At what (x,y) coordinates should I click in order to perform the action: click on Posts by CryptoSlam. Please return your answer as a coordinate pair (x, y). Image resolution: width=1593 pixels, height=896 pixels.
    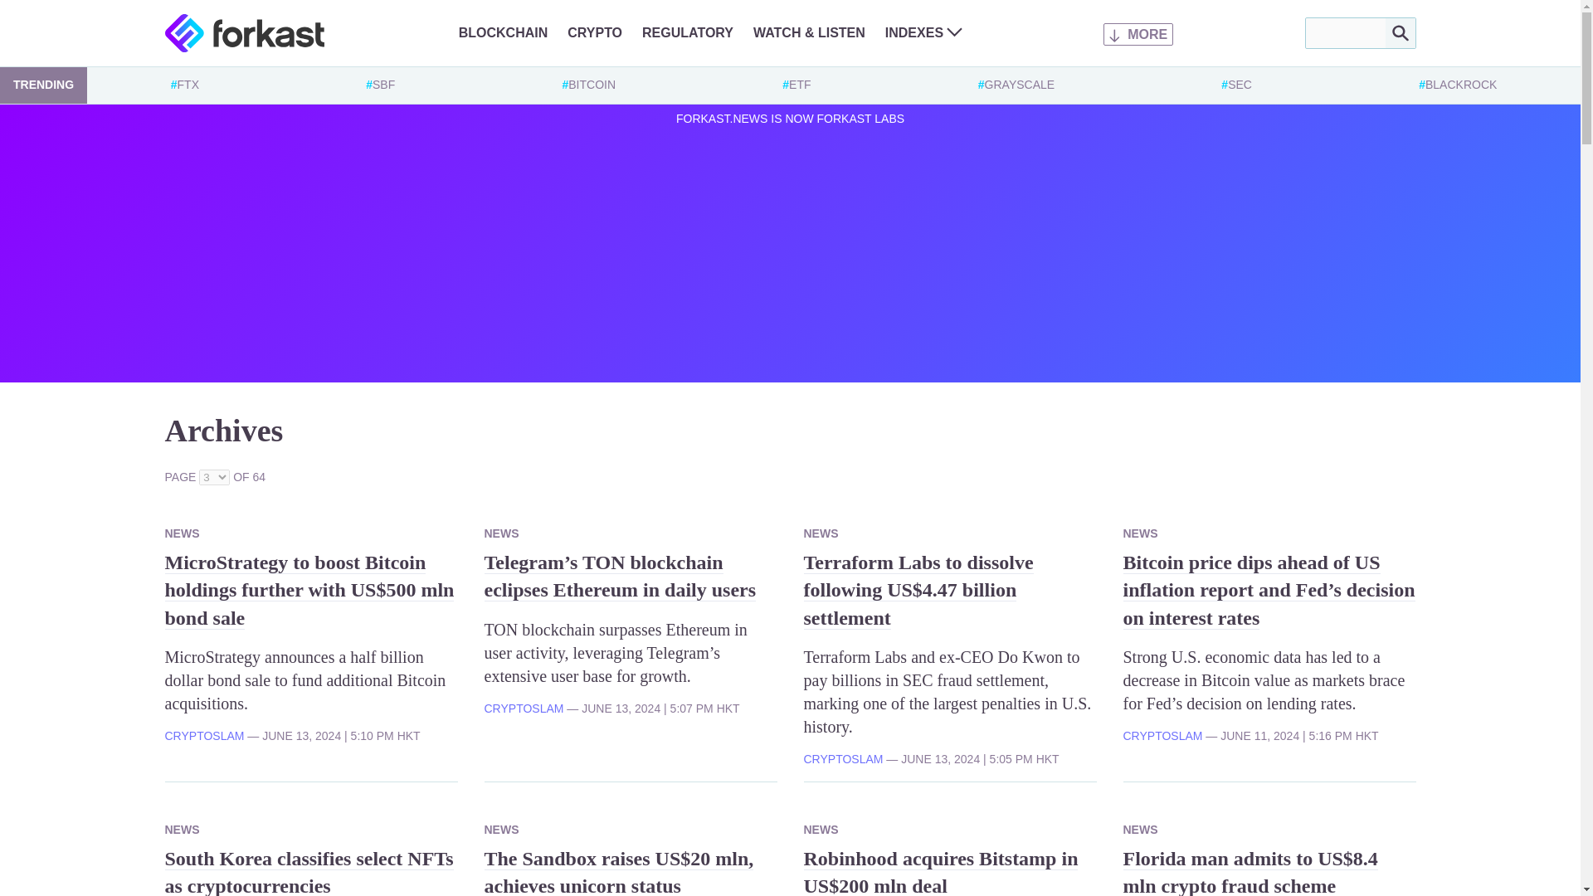
    Looking at the image, I should click on (203, 736).